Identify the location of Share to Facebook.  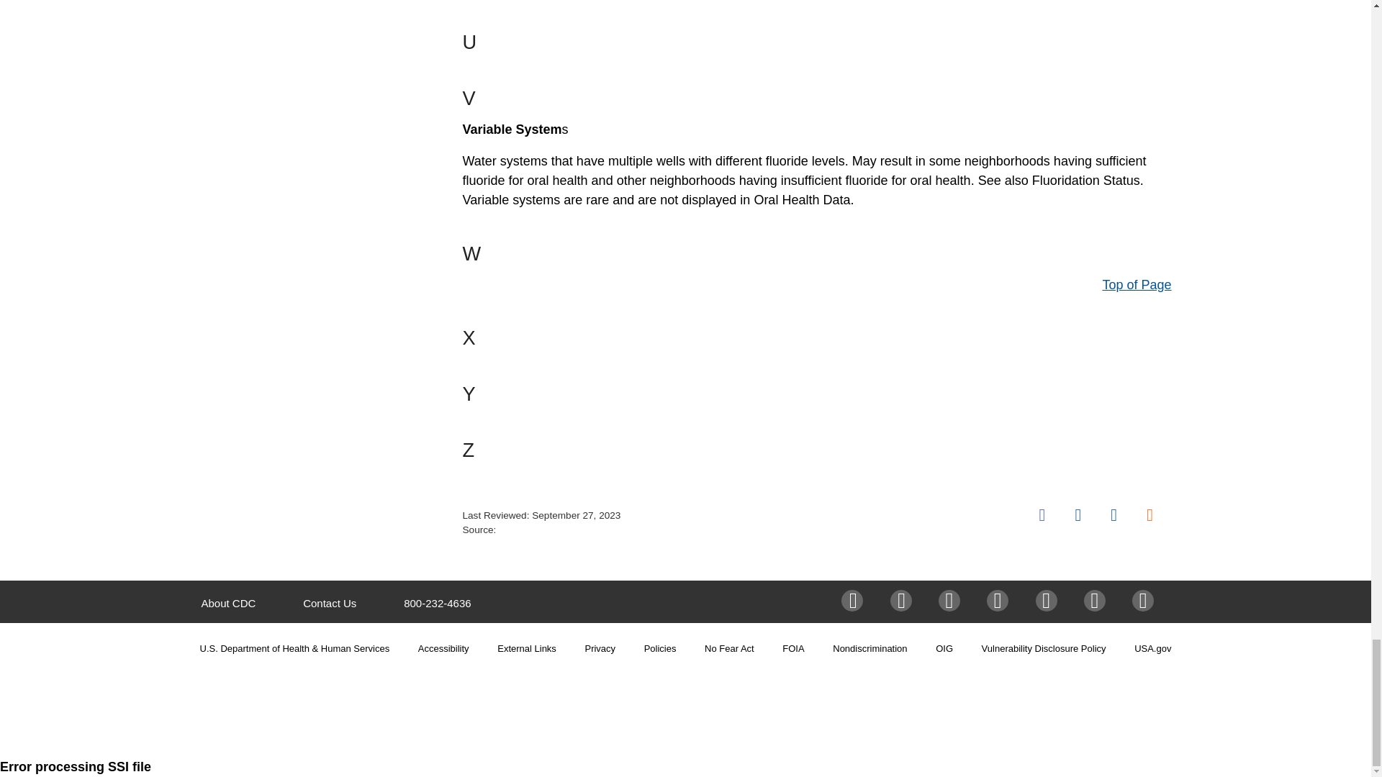
(1042, 515).